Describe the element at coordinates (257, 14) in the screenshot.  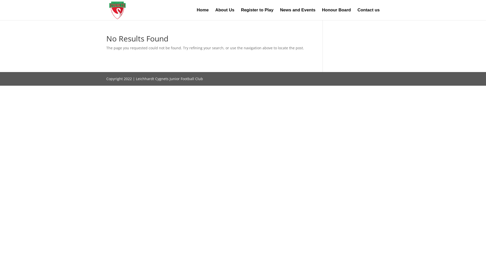
I see `Register to Play` at that location.